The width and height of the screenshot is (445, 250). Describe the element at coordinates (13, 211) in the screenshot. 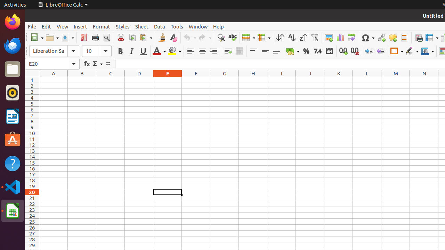

I see `LibreOffice Calc` at that location.